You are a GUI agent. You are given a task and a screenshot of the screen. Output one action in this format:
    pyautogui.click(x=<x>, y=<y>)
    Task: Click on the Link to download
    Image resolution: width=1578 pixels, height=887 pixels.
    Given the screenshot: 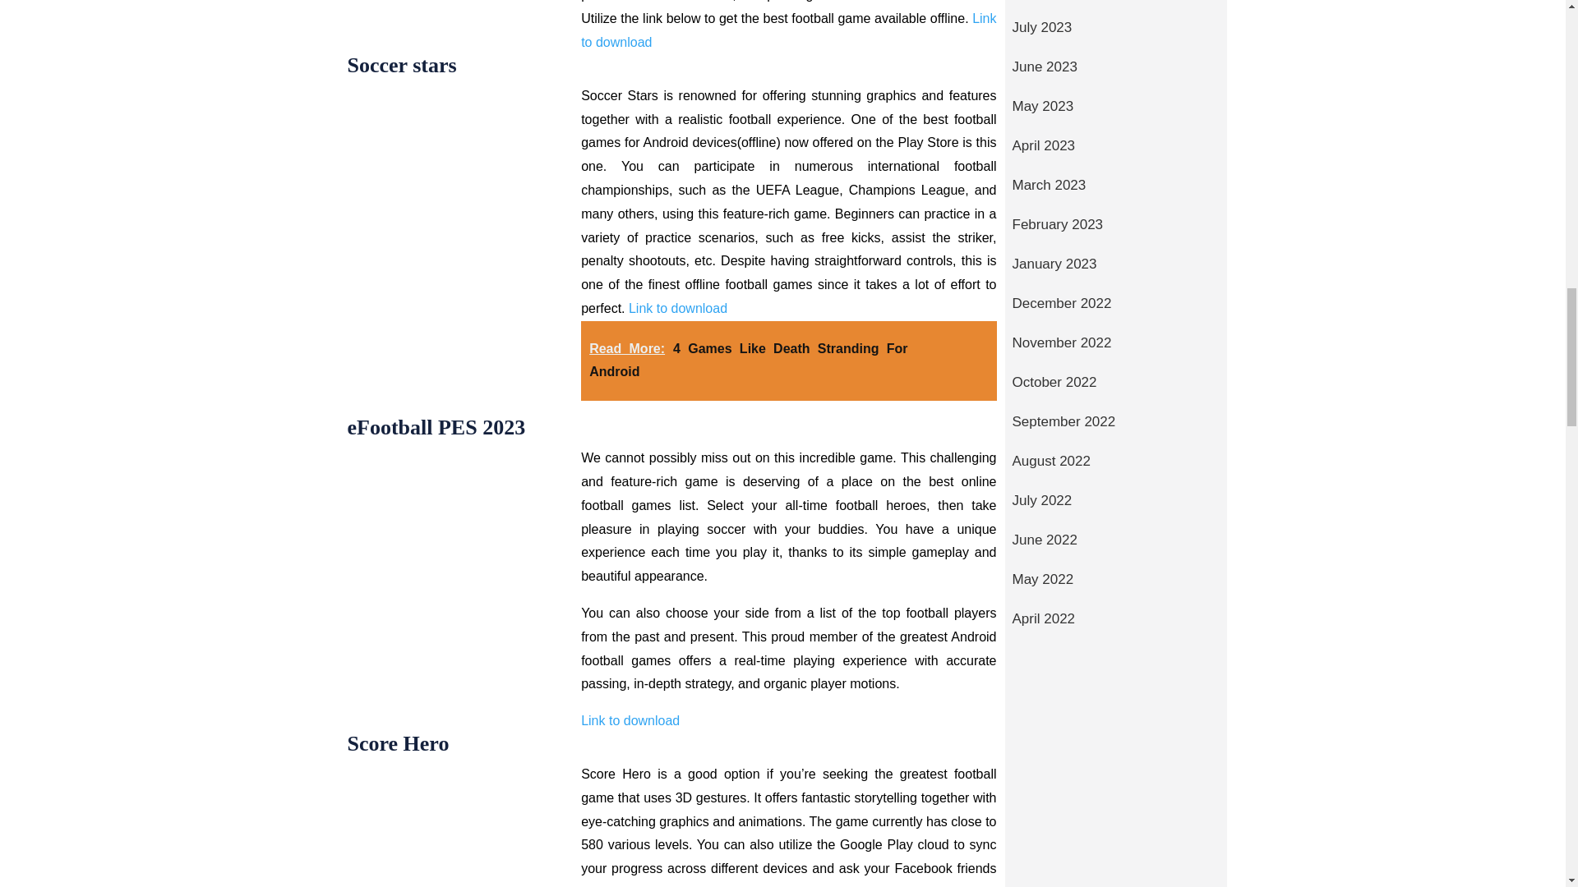 What is the action you would take?
    pyautogui.click(x=787, y=30)
    